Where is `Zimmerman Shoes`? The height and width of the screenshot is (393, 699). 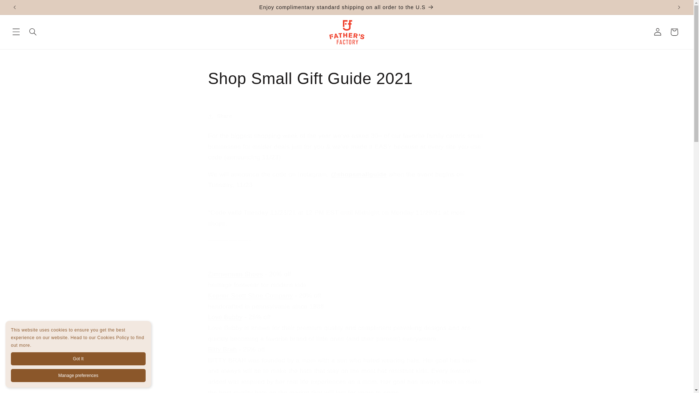 Zimmerman Shoes is located at coordinates (235, 274).